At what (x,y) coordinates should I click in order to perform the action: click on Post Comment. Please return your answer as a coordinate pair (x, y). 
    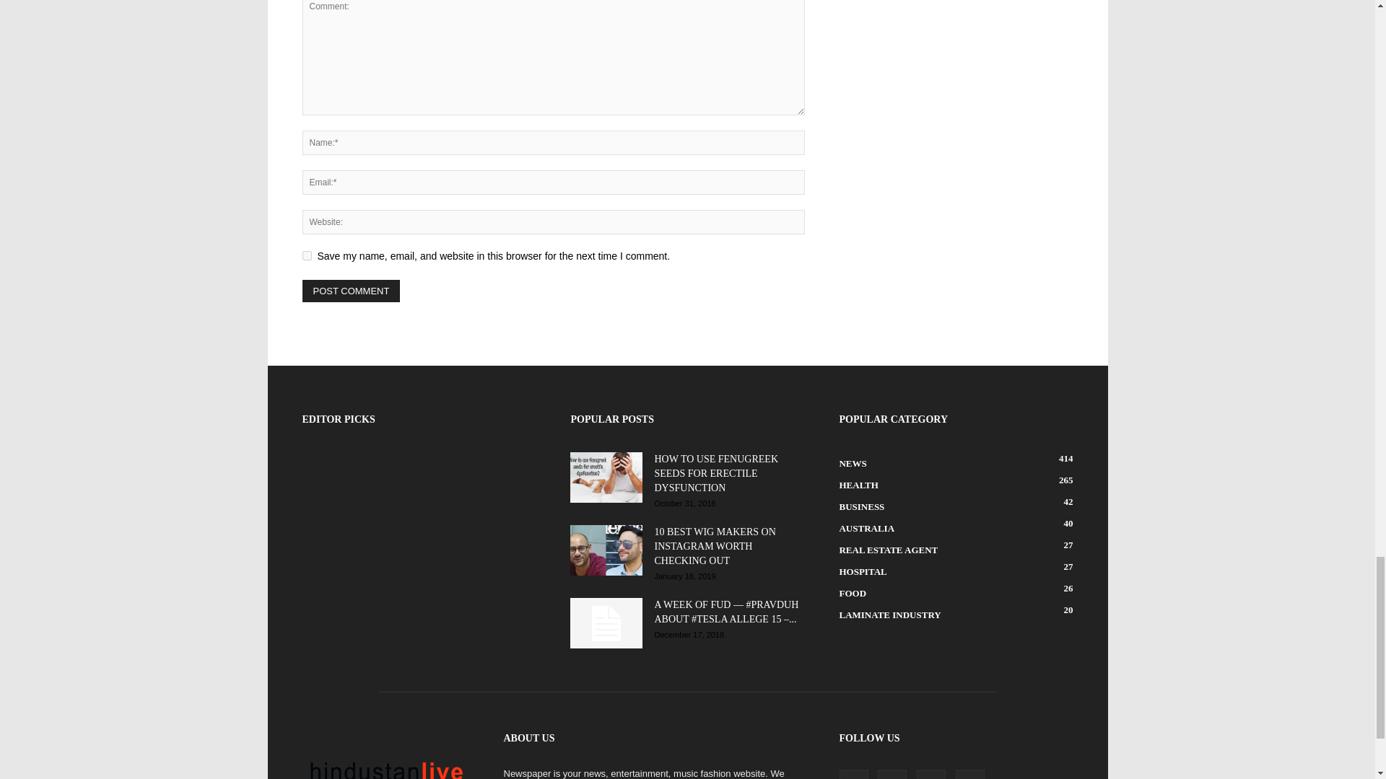
    Looking at the image, I should click on (351, 291).